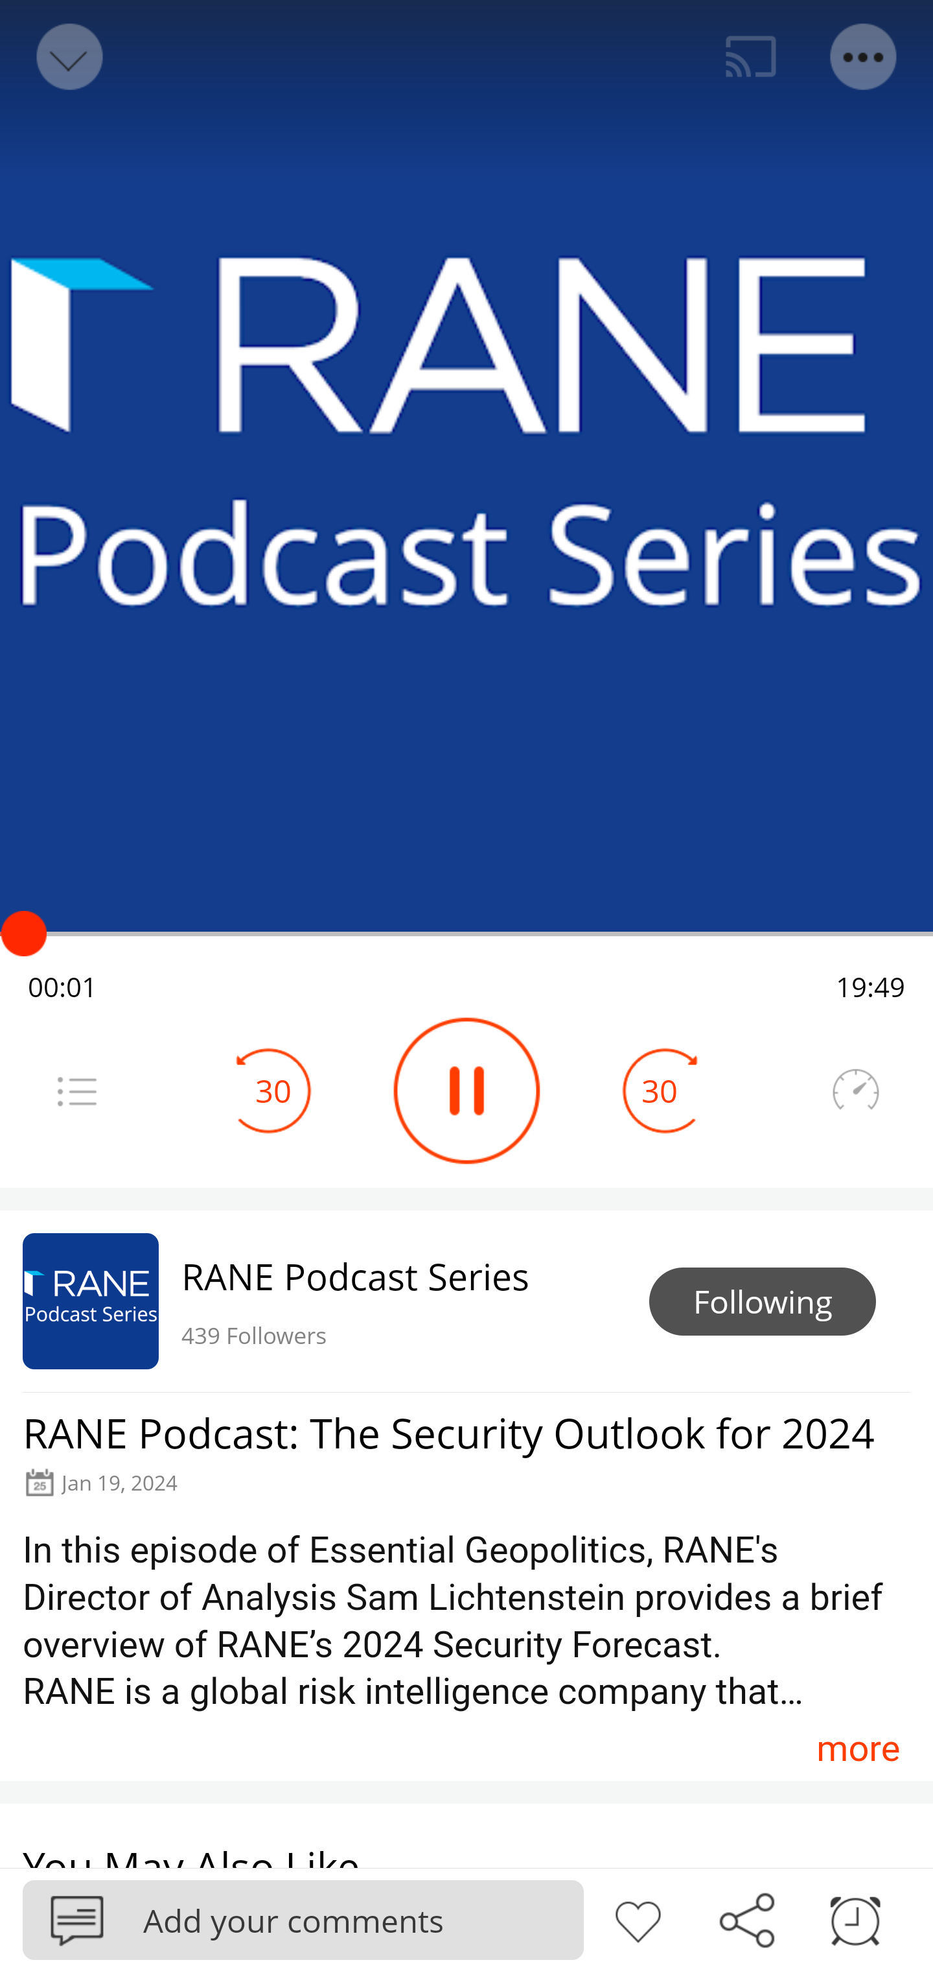  Describe the element at coordinates (67, 57) in the screenshot. I see `Back` at that location.